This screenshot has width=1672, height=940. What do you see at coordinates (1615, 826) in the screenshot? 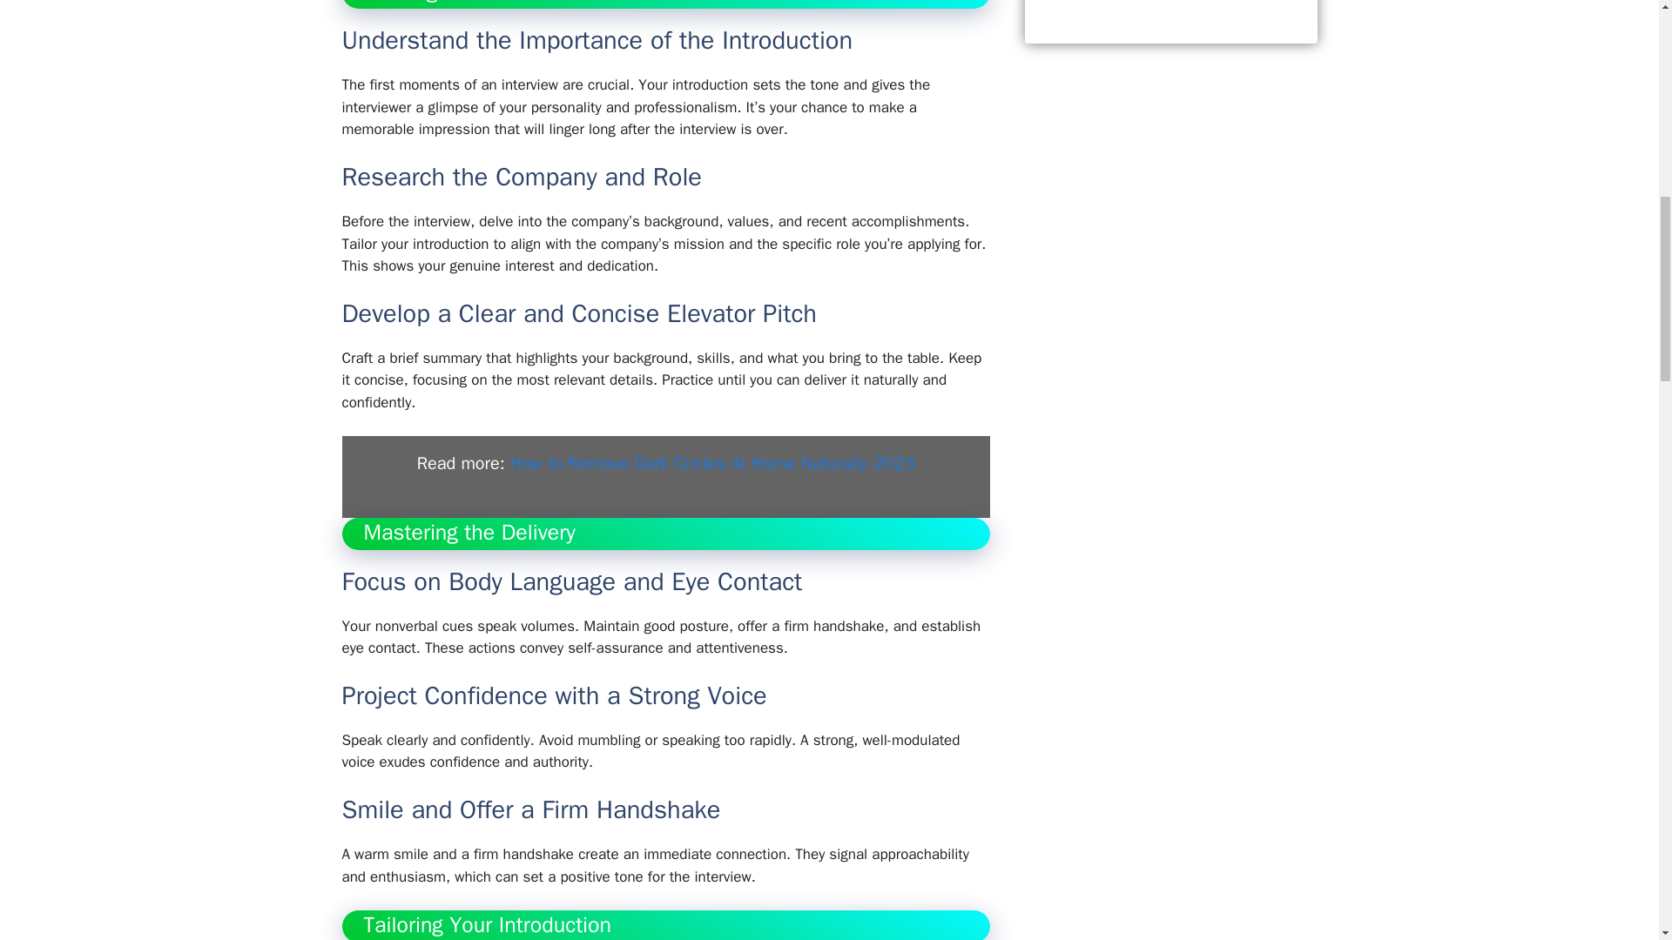
I see `Scroll back to top` at bounding box center [1615, 826].